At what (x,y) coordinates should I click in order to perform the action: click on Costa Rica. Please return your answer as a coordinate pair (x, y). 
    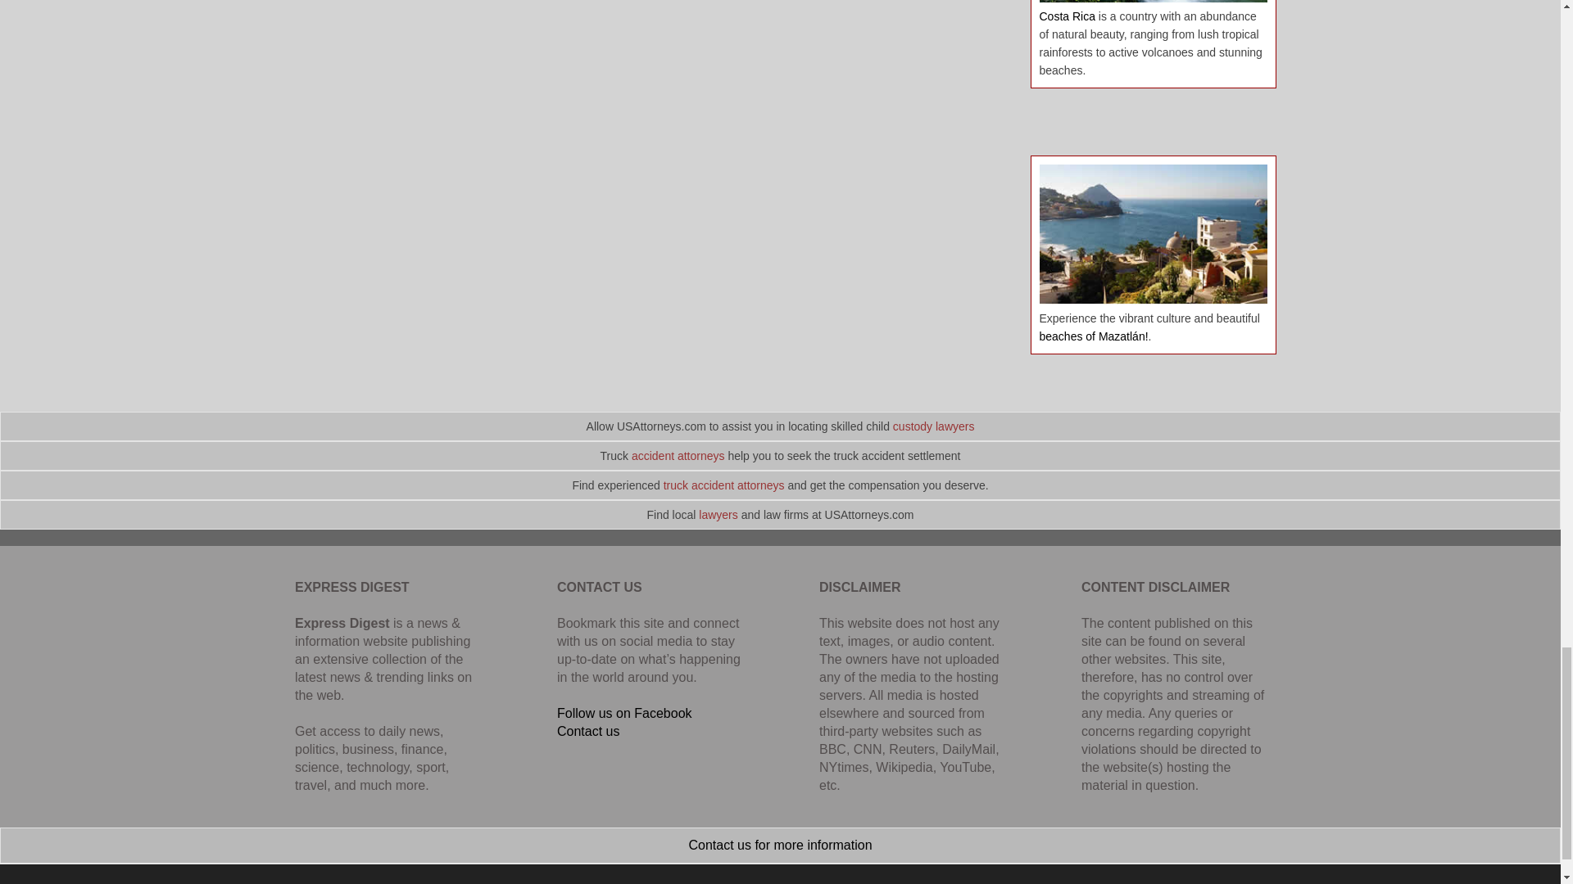
    Looking at the image, I should click on (1067, 16).